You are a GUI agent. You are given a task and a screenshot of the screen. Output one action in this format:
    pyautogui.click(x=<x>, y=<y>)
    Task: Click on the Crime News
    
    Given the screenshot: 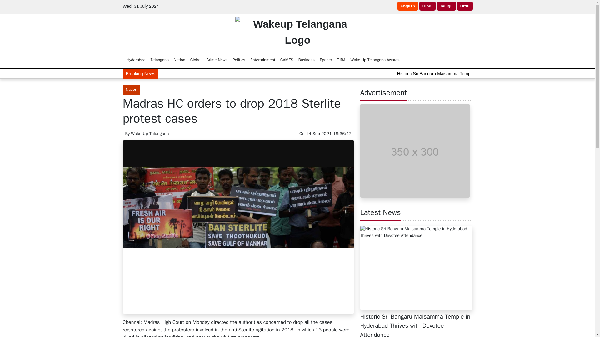 What is the action you would take?
    pyautogui.click(x=217, y=60)
    